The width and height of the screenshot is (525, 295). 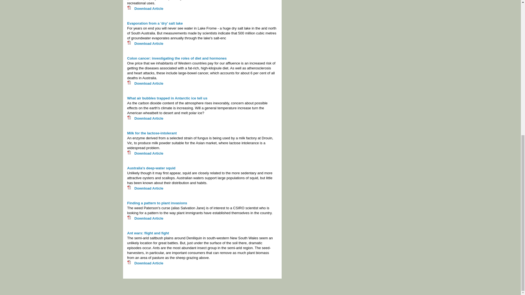 I want to click on Download Article, so click(x=148, y=263).